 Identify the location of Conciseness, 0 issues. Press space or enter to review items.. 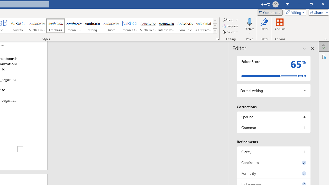
(273, 162).